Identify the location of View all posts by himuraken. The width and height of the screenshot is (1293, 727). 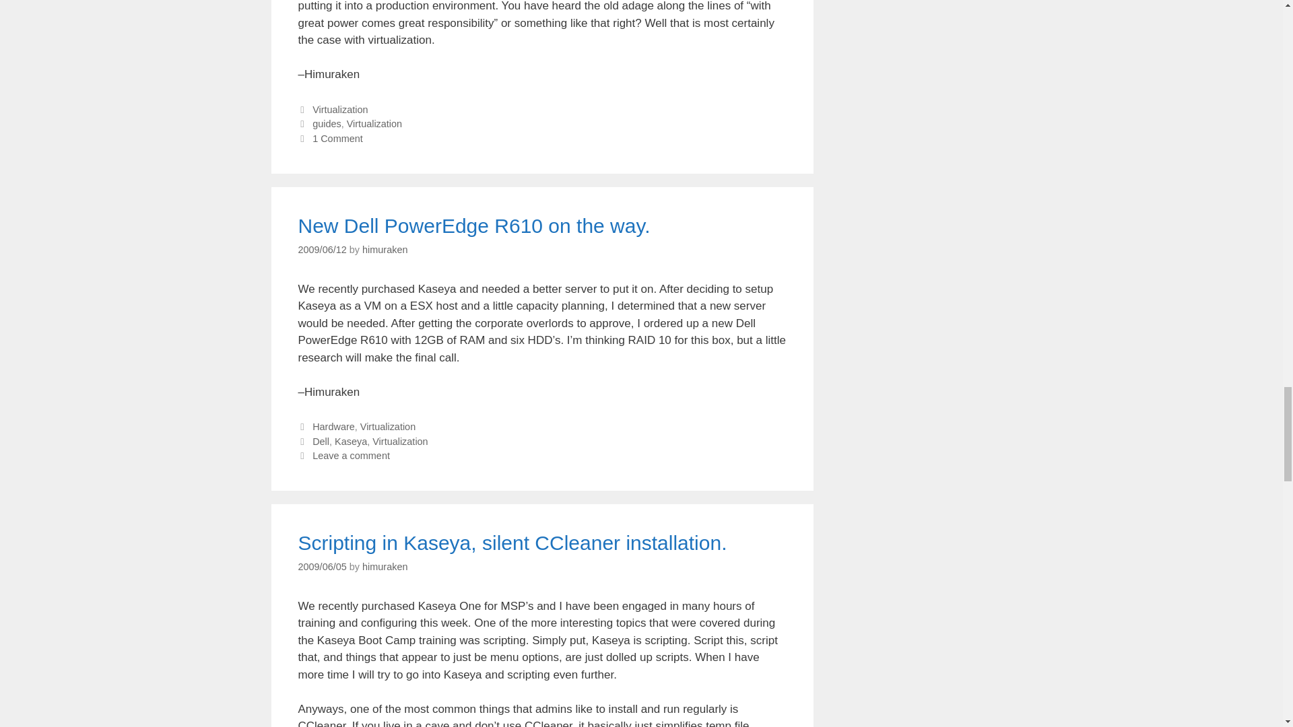
(384, 566).